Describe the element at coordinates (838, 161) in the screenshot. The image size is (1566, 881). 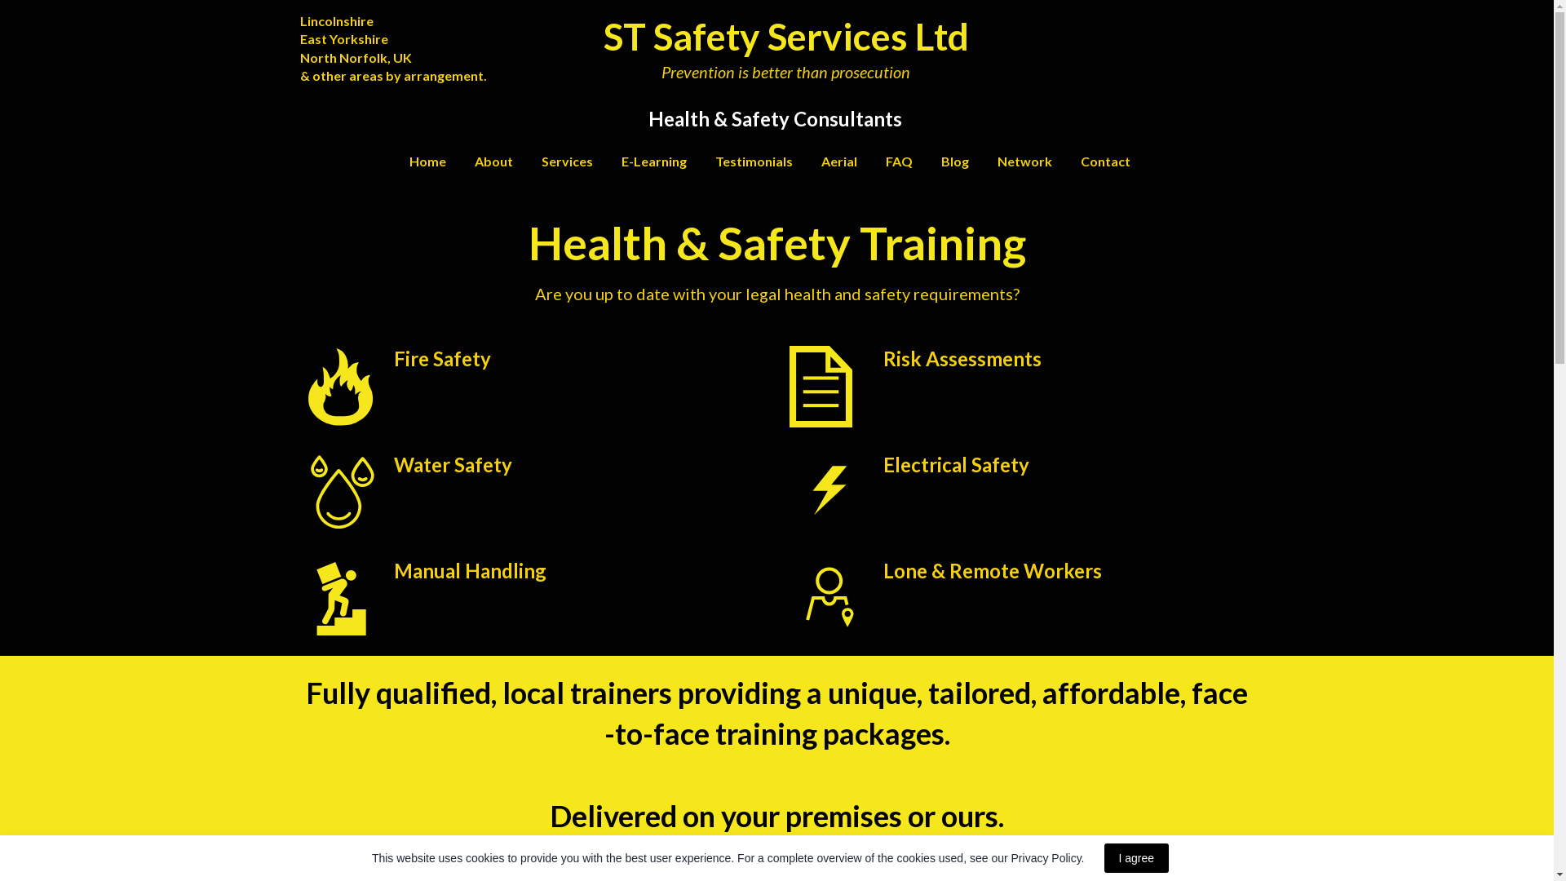
I see `Aerial` at that location.